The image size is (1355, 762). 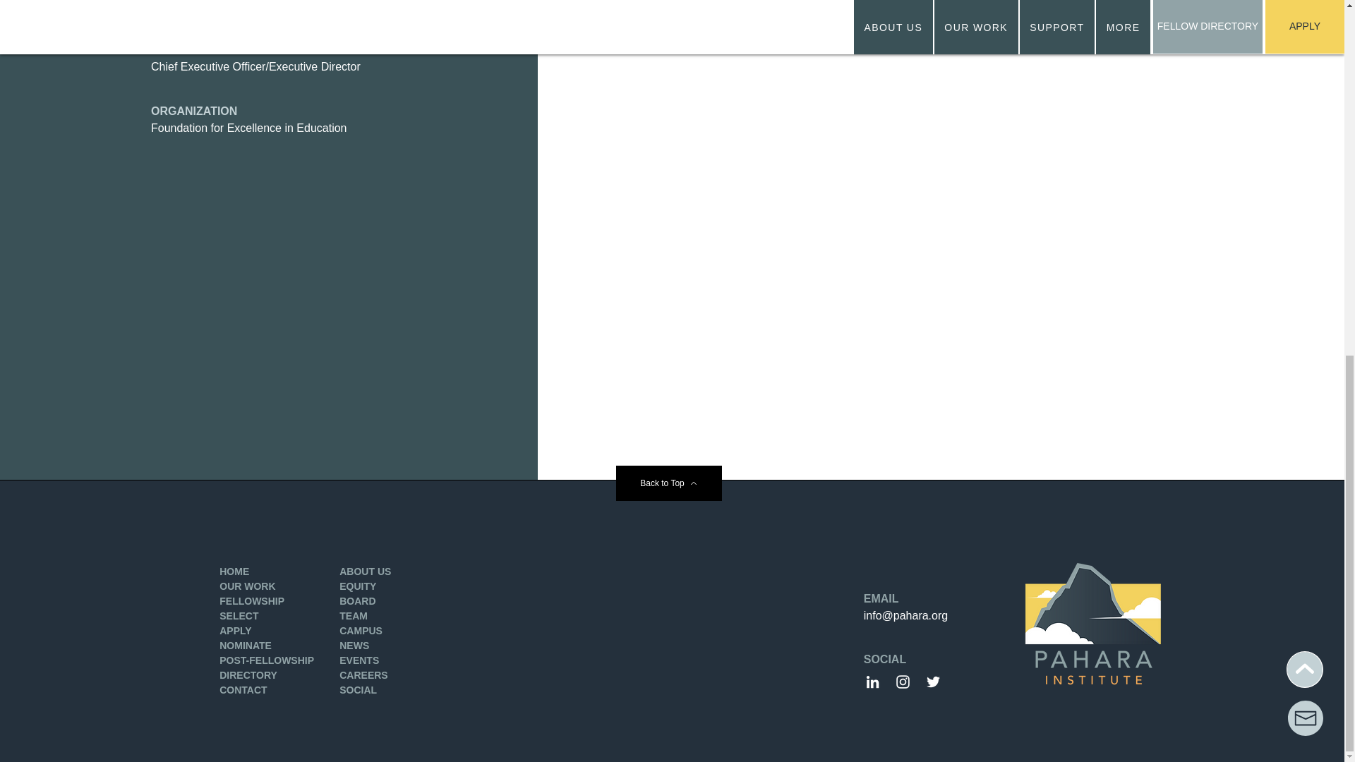 I want to click on APPLY, so click(x=235, y=630).